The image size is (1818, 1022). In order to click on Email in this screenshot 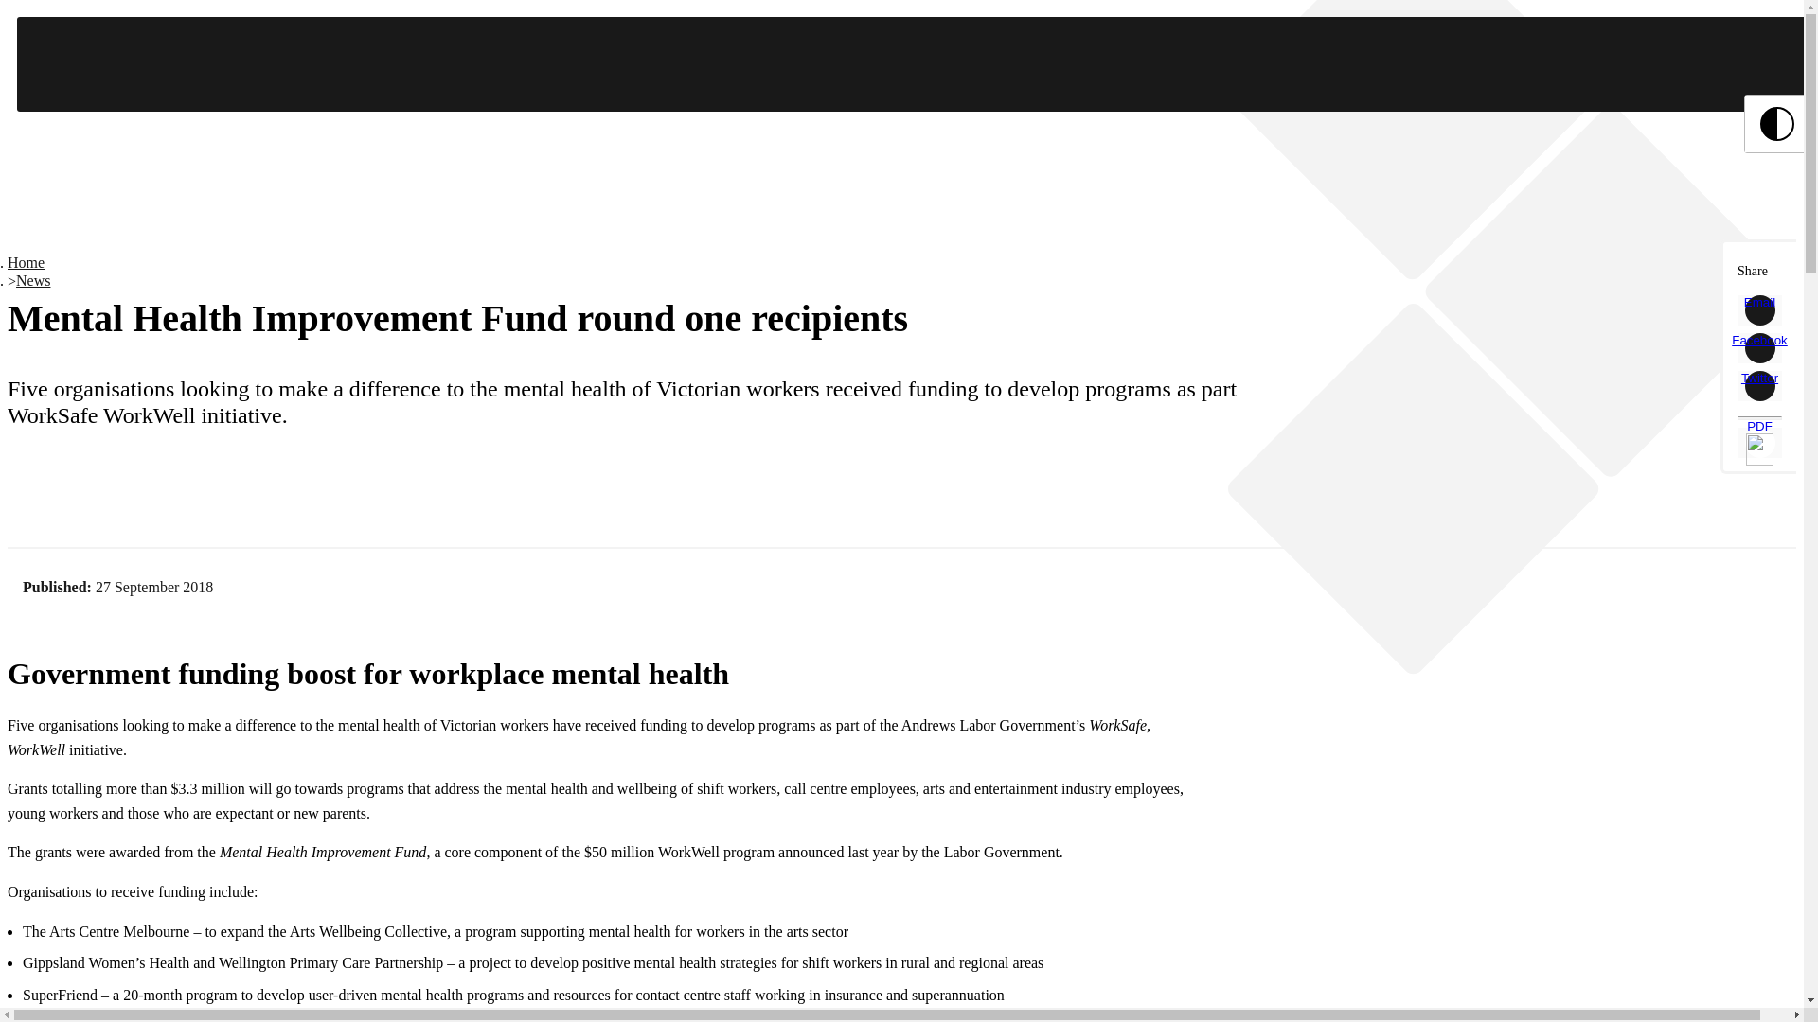, I will do `click(1759, 310)`.